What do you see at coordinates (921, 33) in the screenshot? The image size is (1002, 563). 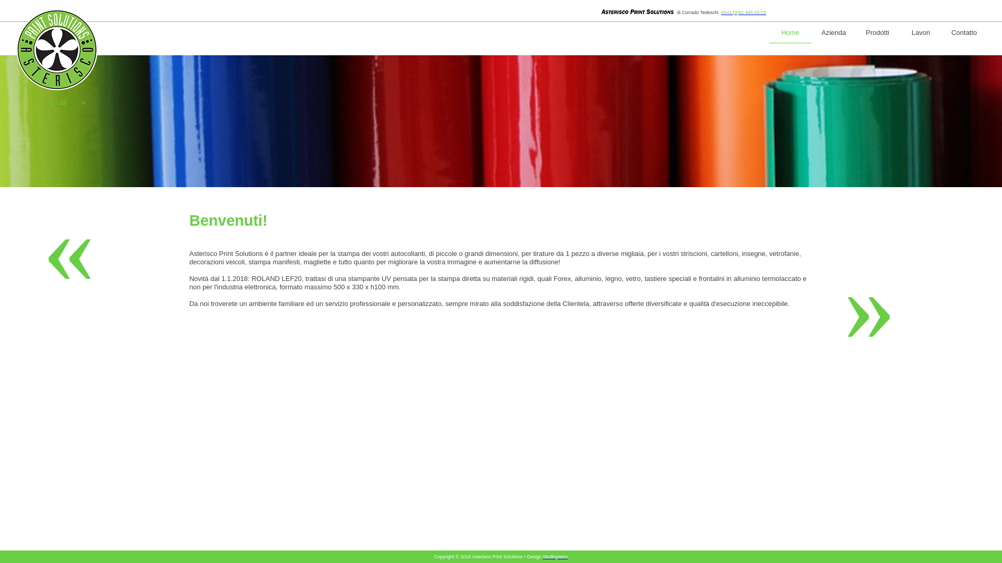 I see `Lavori` at bounding box center [921, 33].